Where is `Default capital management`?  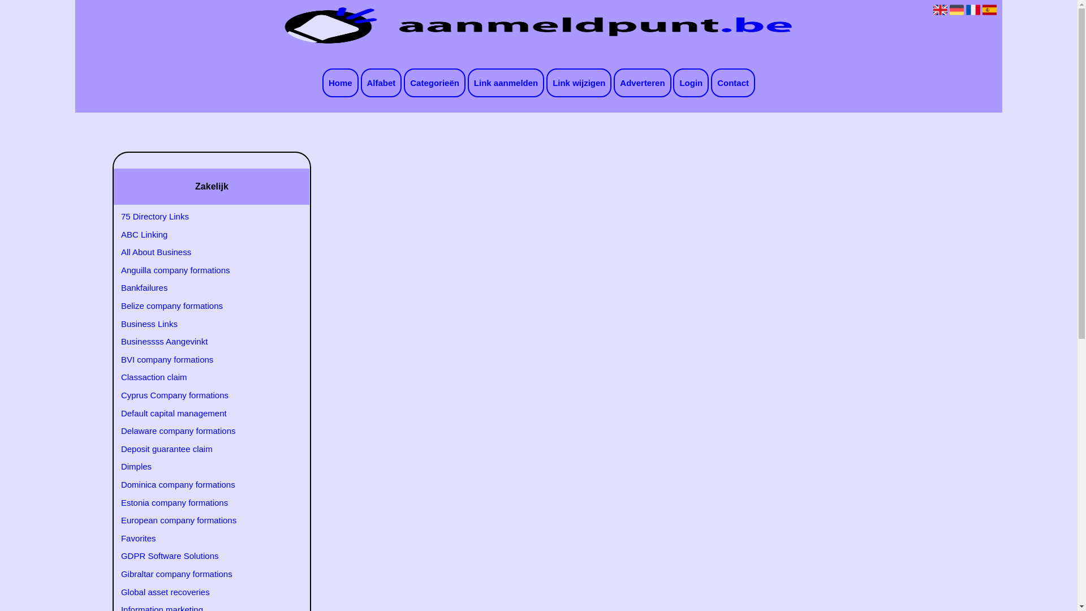
Default capital management is located at coordinates (205, 414).